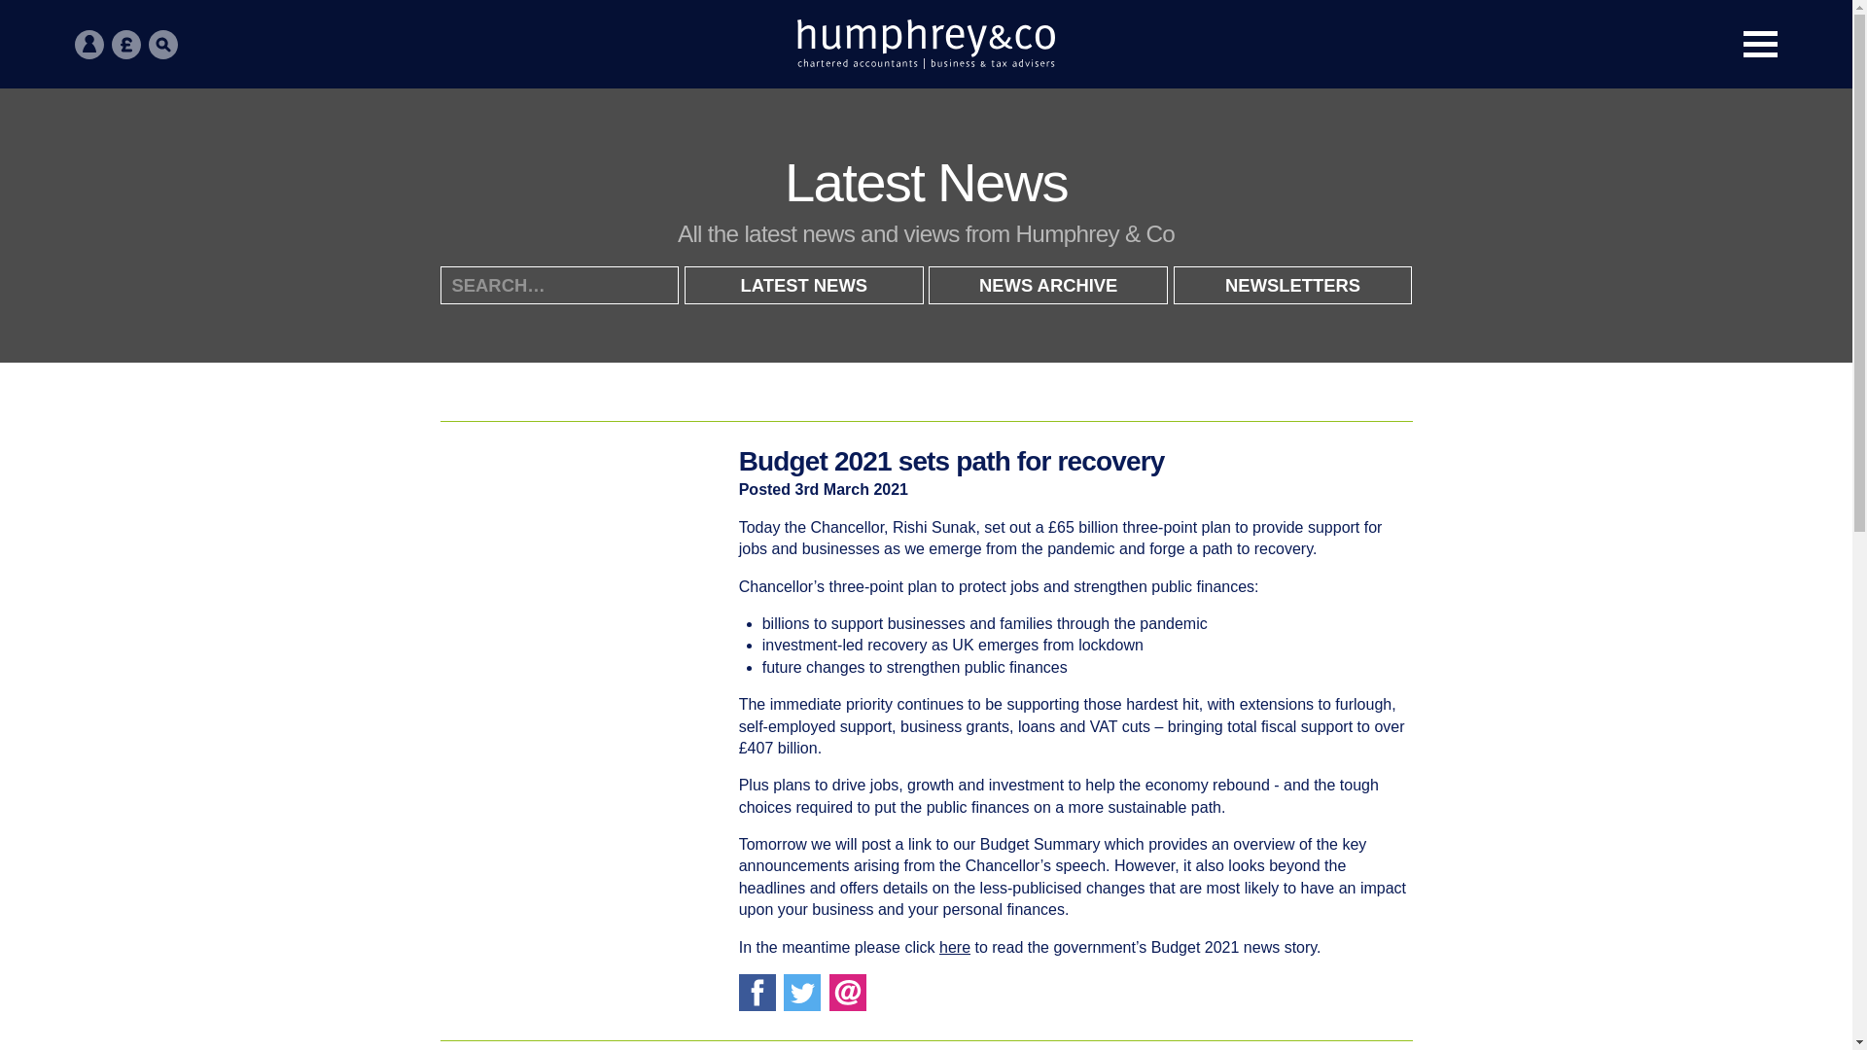 The height and width of the screenshot is (1050, 1867). I want to click on Twitter, so click(802, 993).